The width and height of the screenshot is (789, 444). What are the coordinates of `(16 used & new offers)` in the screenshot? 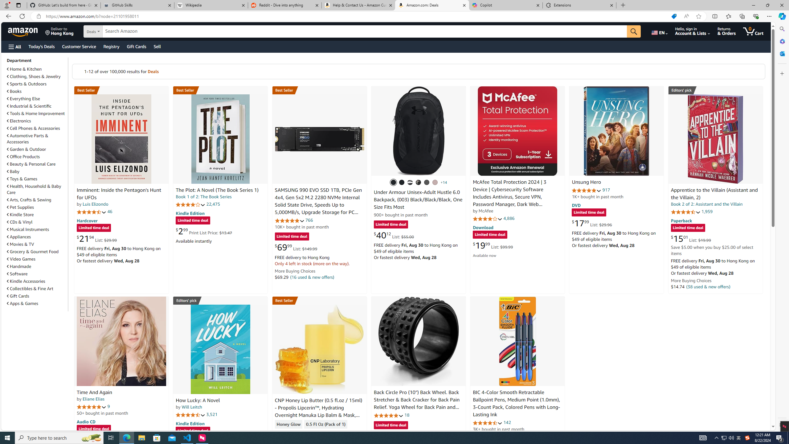 It's located at (313, 277).